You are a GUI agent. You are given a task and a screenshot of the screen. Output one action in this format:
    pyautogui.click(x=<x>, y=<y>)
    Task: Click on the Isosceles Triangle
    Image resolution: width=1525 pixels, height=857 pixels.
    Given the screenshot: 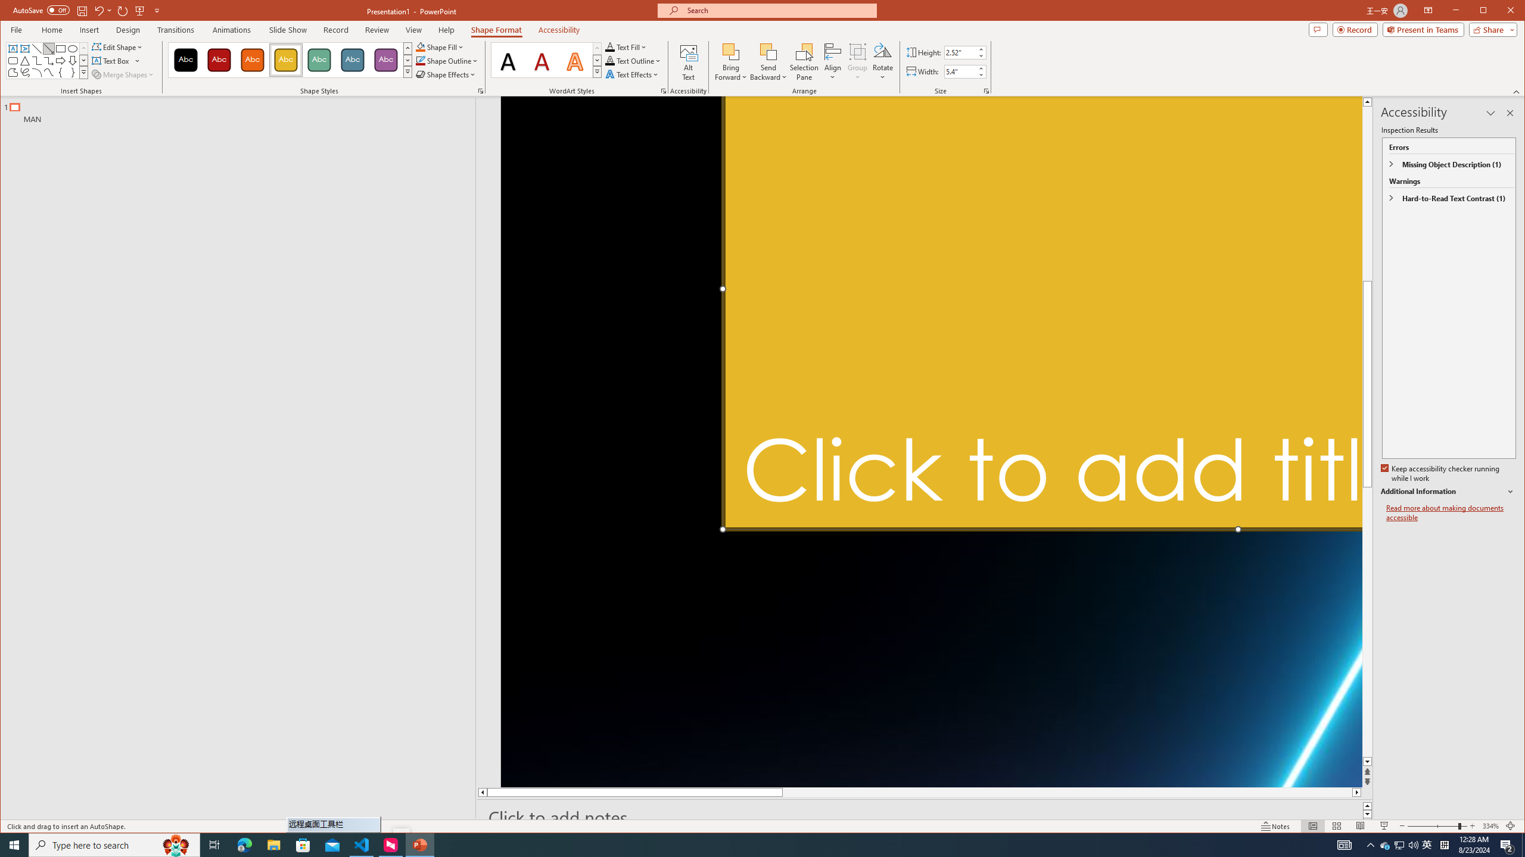 What is the action you would take?
    pyautogui.click(x=24, y=61)
    